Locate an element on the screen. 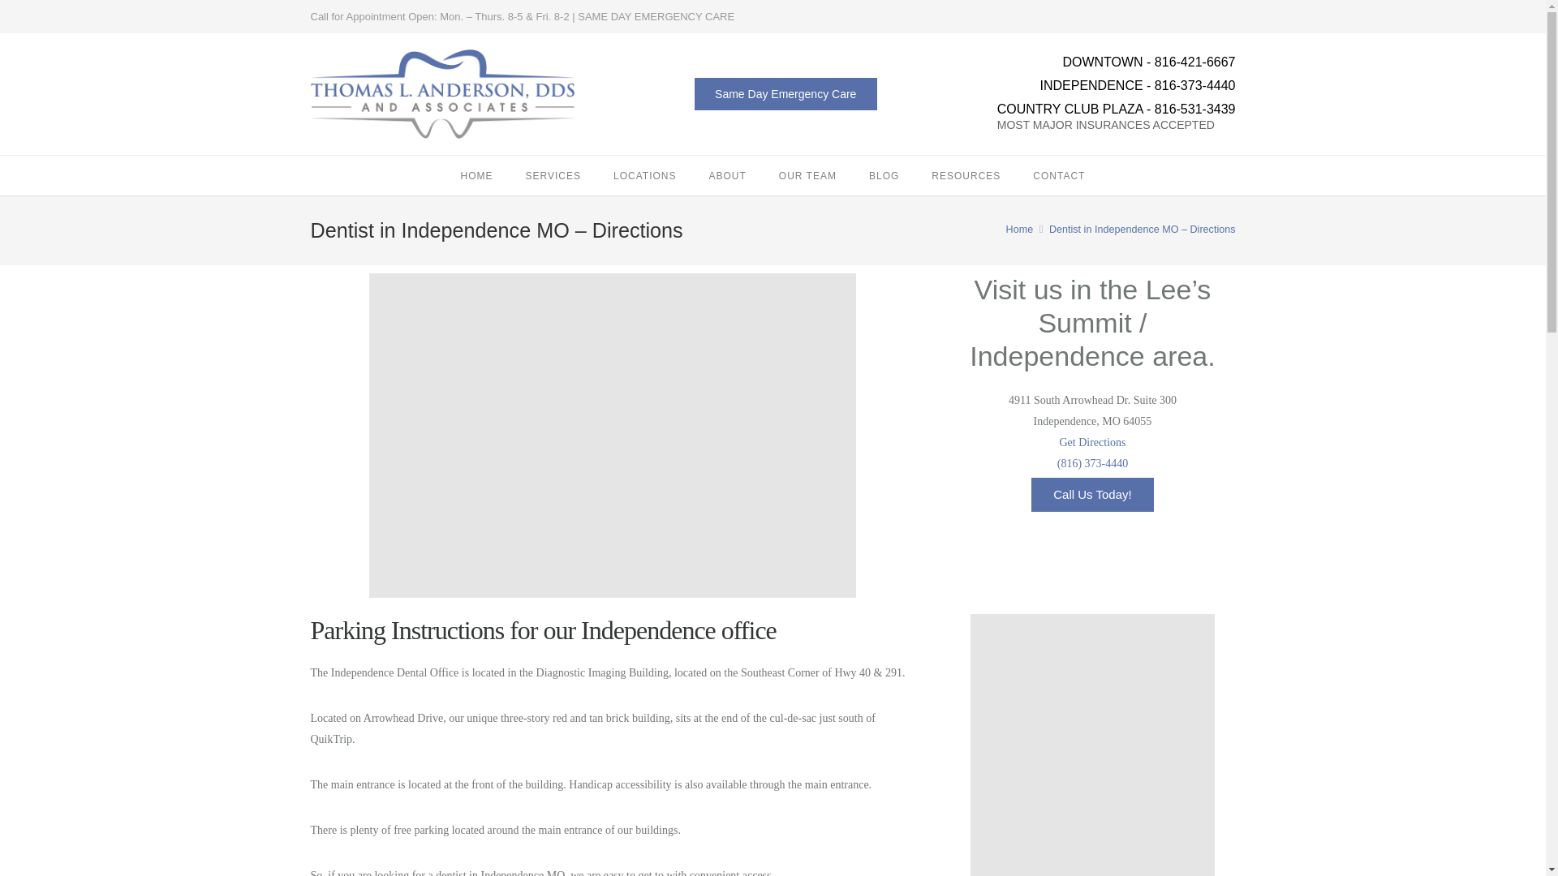 The height and width of the screenshot is (876, 1558). SERVICES is located at coordinates (553, 175).